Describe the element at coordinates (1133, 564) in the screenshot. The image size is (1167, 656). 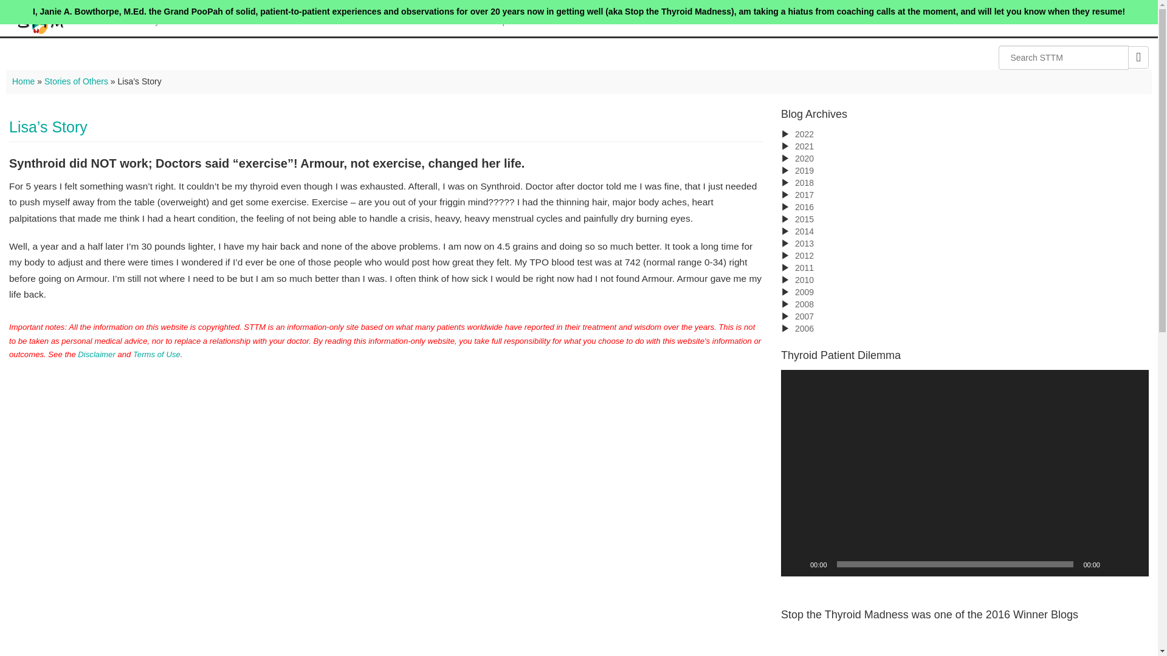
I see `Fullscreen` at that location.